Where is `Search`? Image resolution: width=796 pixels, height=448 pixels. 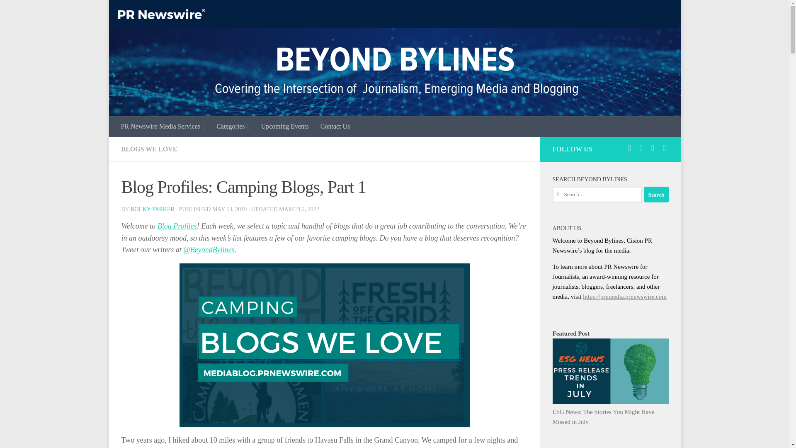
Search is located at coordinates (656, 195).